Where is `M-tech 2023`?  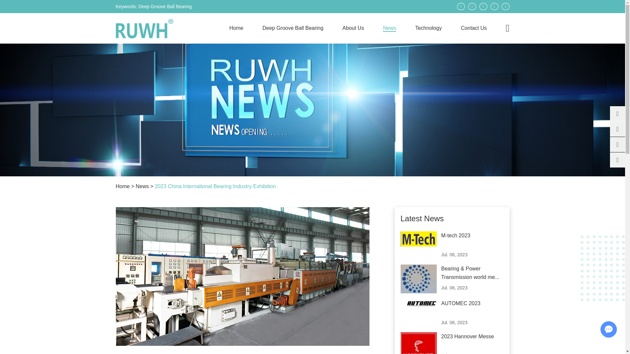
M-tech 2023 is located at coordinates (455, 235).